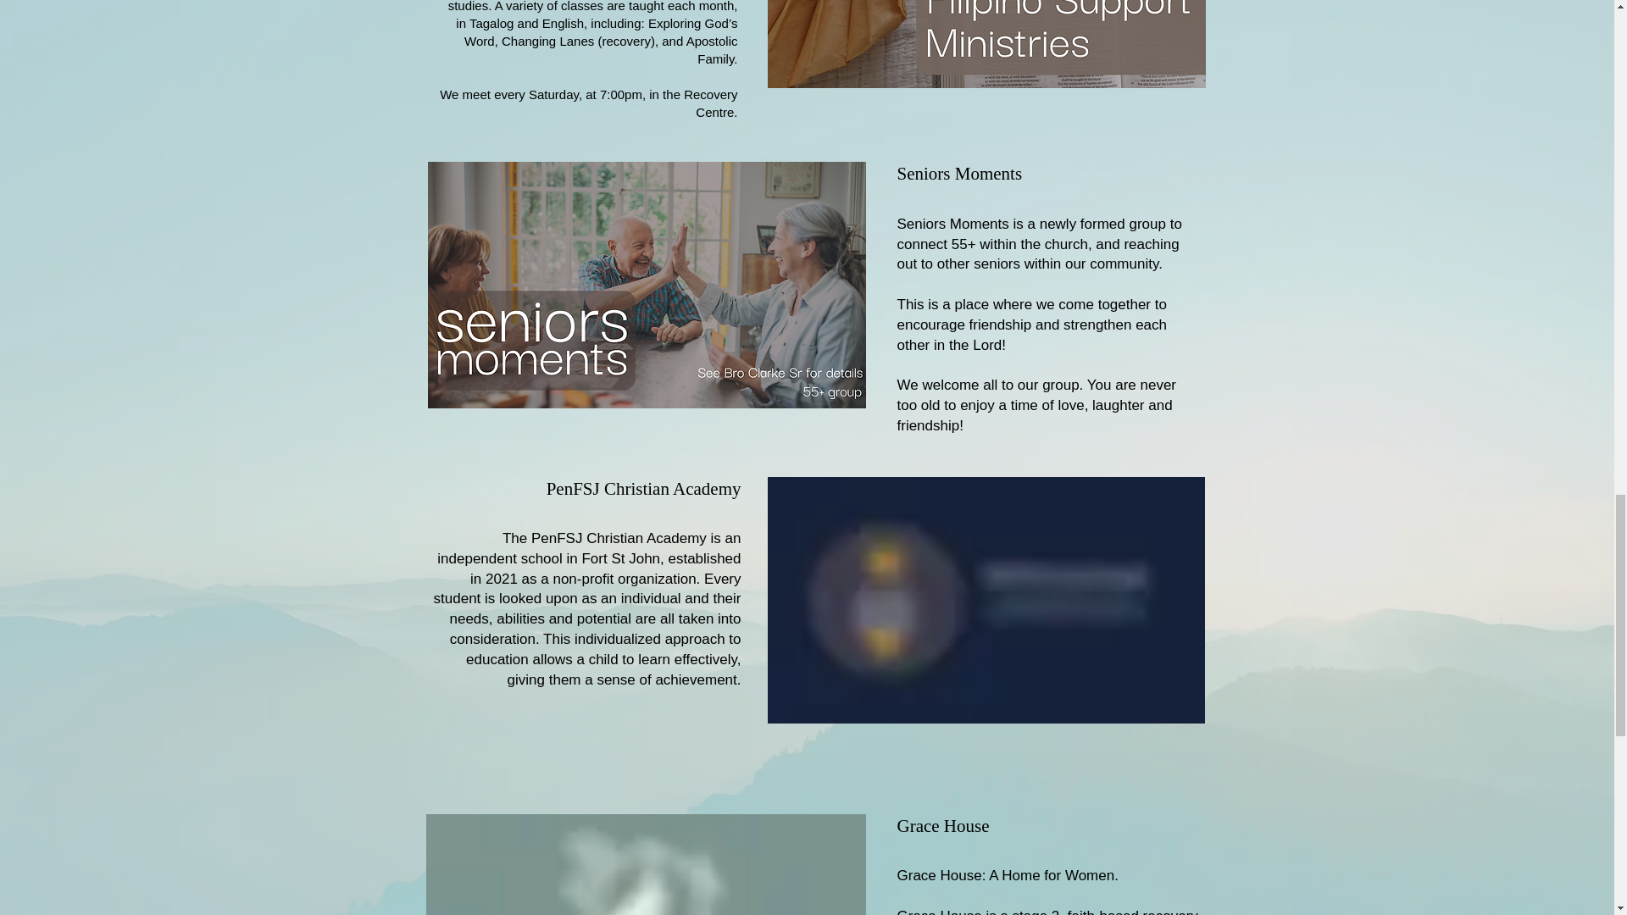  Describe the element at coordinates (644, 488) in the screenshot. I see `PenFSJ Christian Academy` at that location.